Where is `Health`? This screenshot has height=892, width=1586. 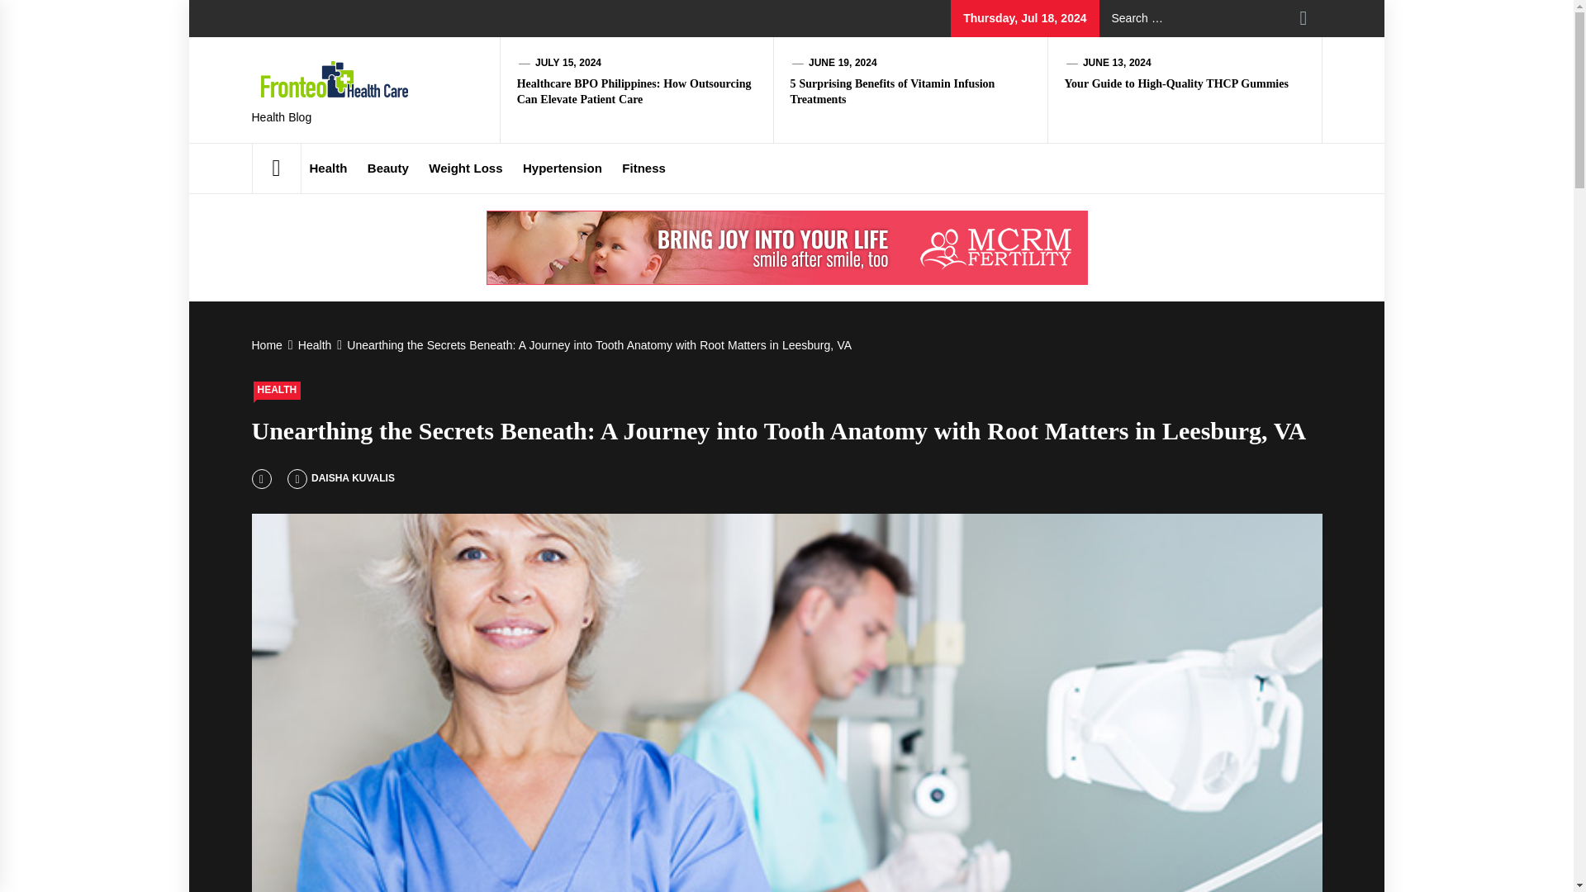 Health is located at coordinates (328, 168).